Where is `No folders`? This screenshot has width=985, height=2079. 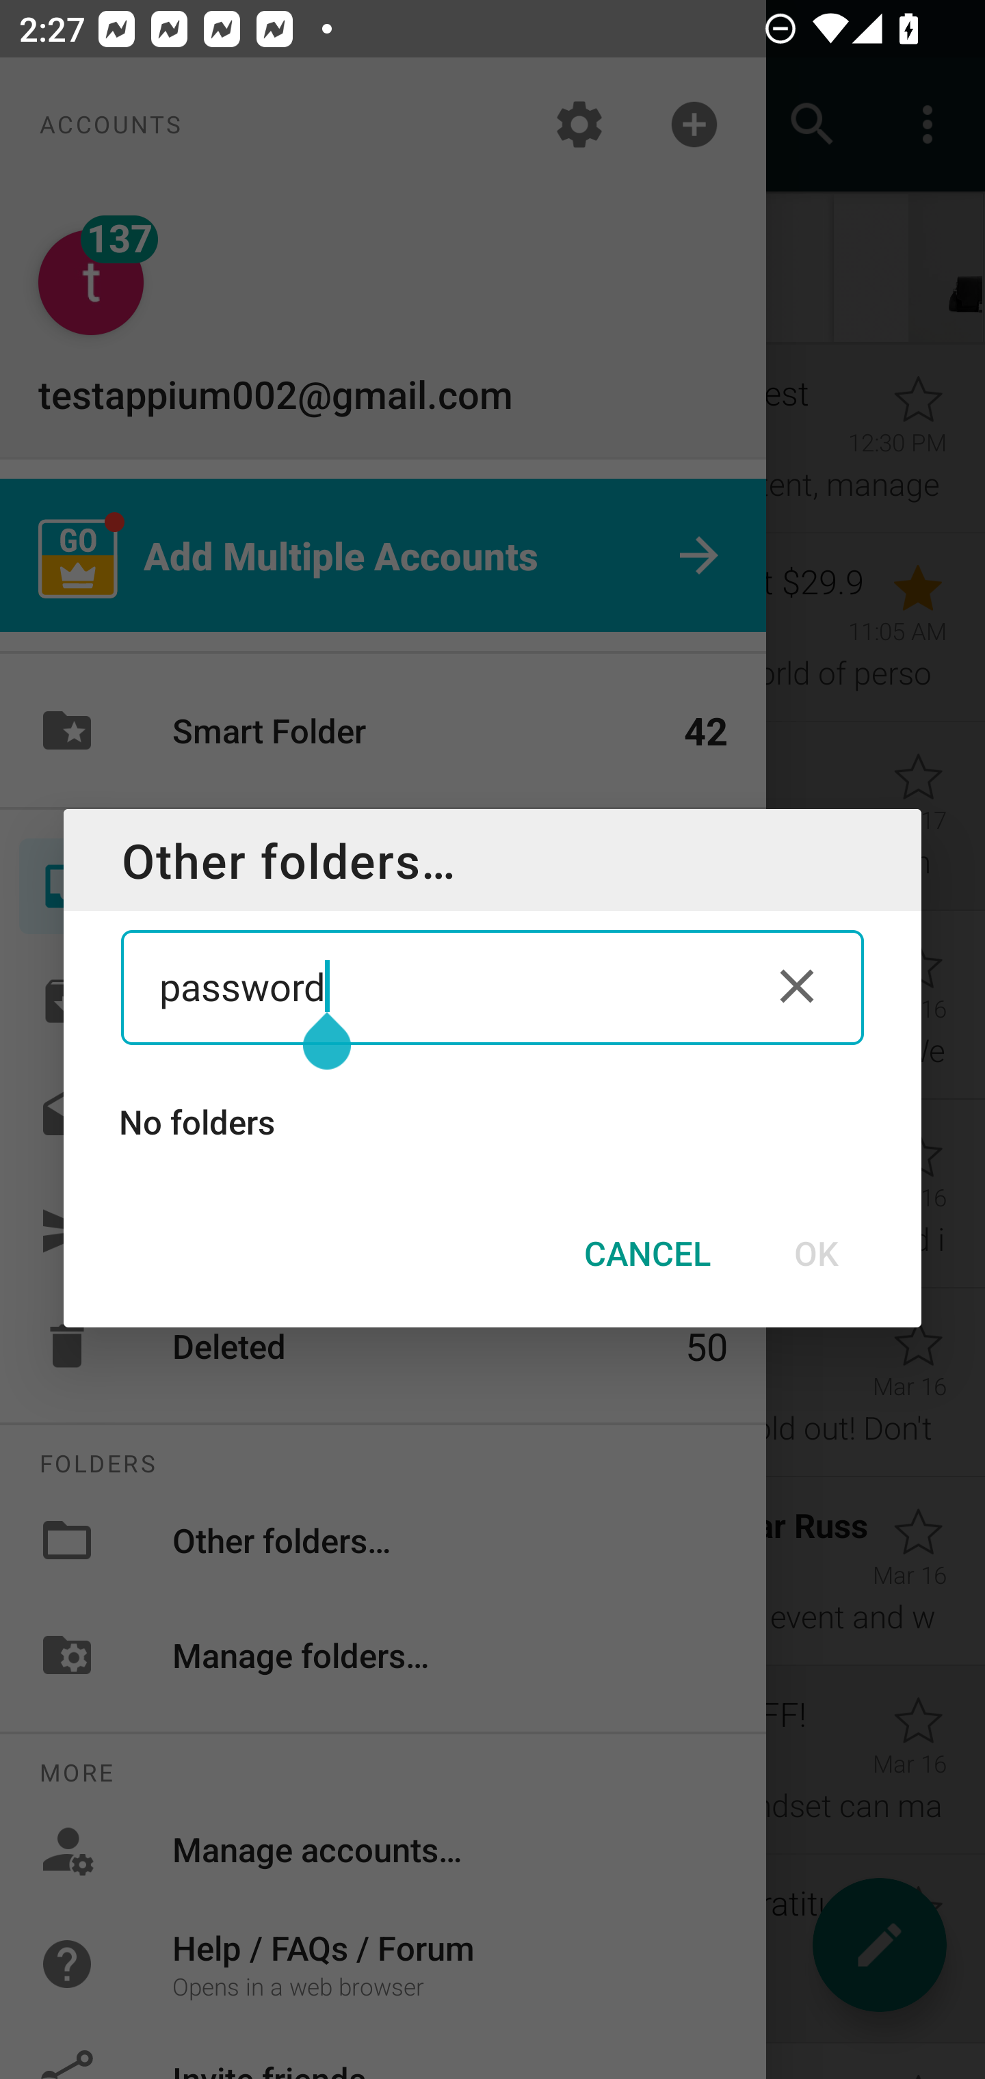 No folders is located at coordinates (492, 1122).